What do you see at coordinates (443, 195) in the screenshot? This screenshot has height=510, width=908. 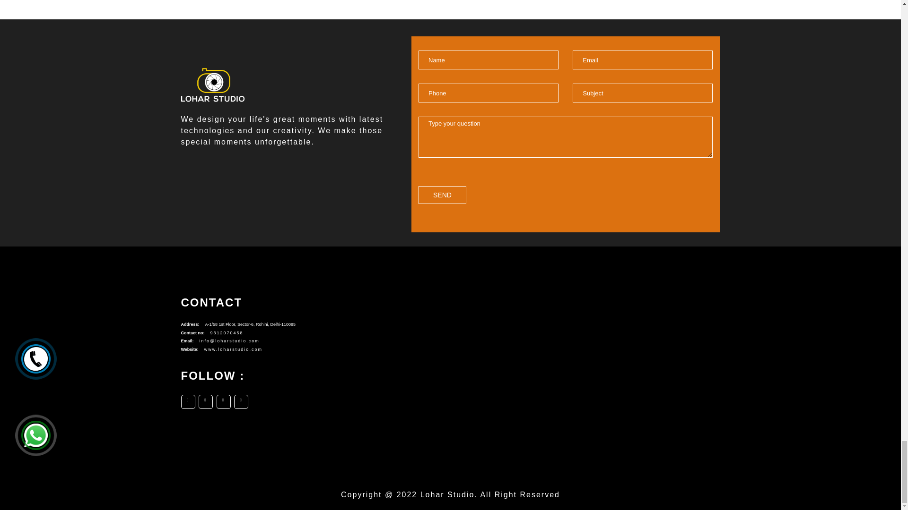 I see `Send` at bounding box center [443, 195].